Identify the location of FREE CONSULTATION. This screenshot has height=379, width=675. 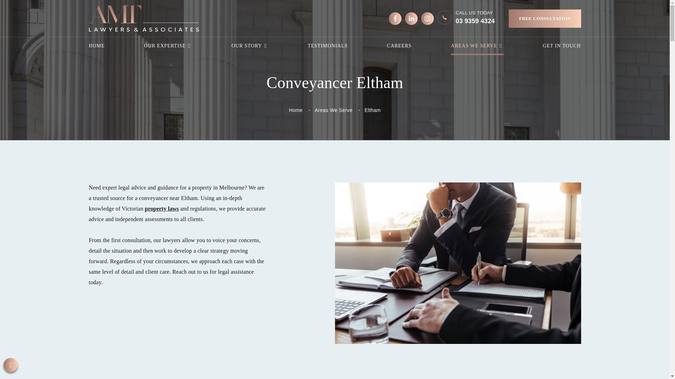
(96, 46).